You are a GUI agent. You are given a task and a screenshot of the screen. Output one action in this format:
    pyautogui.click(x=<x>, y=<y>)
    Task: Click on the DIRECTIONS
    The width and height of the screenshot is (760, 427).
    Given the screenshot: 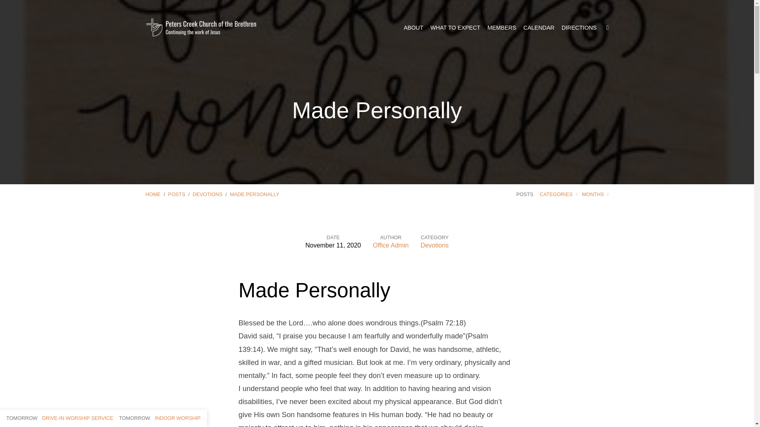 What is the action you would take?
    pyautogui.click(x=579, y=27)
    